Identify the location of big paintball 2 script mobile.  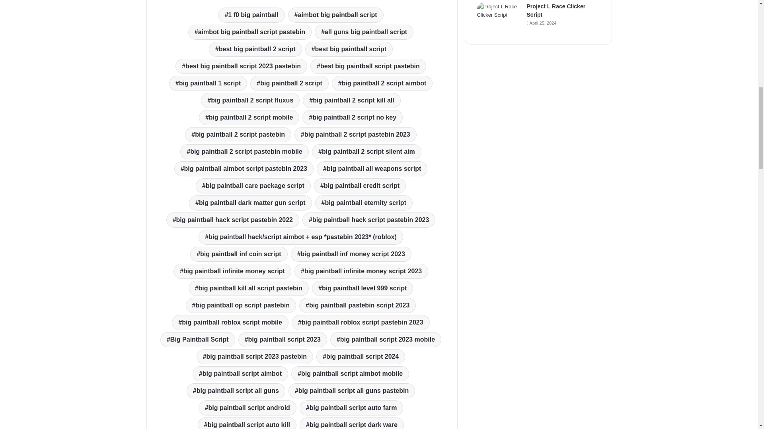
(249, 118).